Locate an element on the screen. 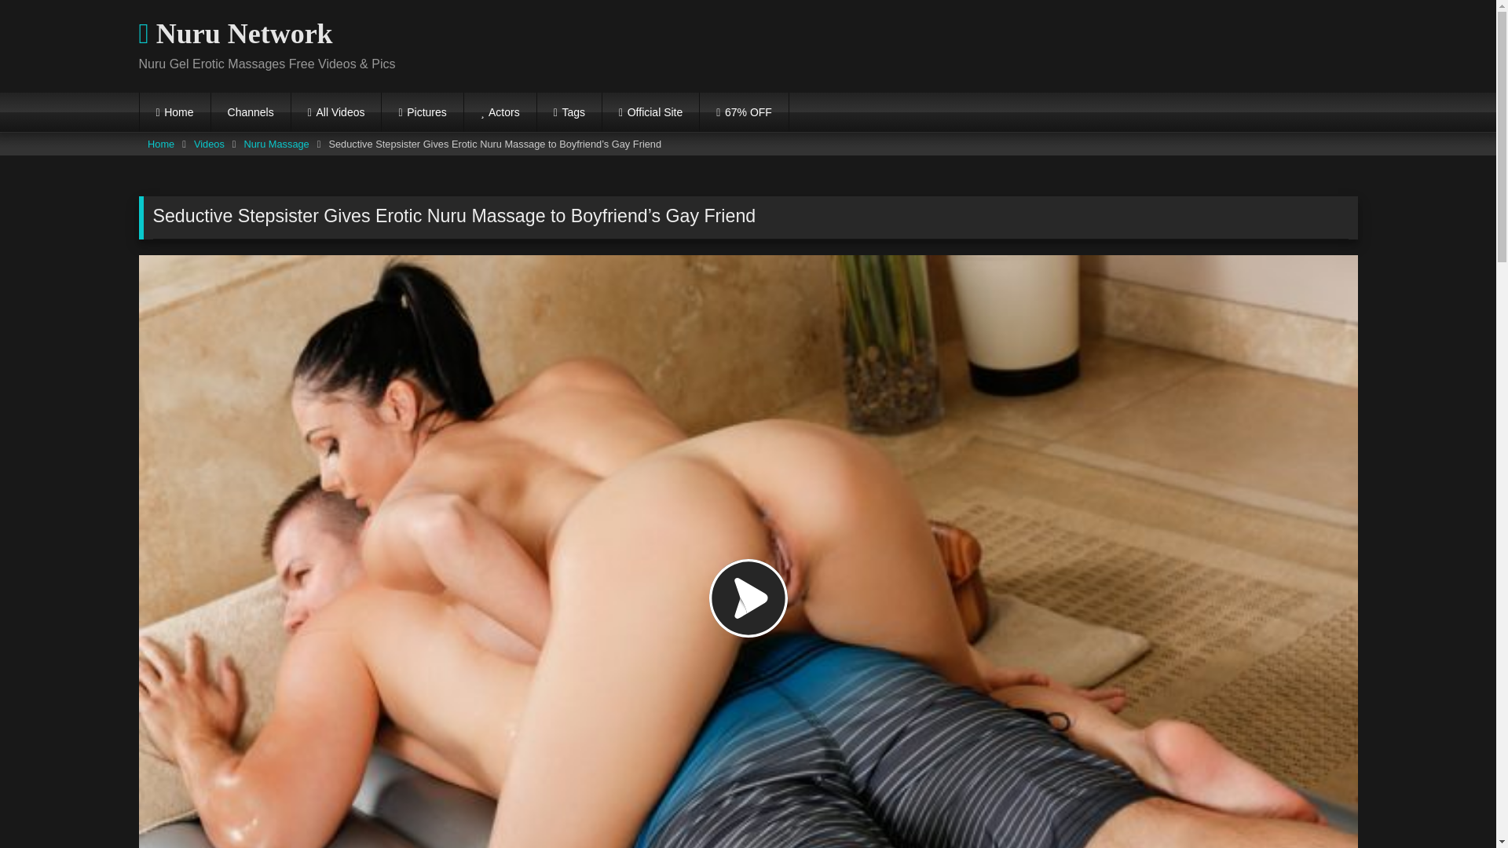 This screenshot has width=1508, height=848. Official Site is located at coordinates (650, 111).